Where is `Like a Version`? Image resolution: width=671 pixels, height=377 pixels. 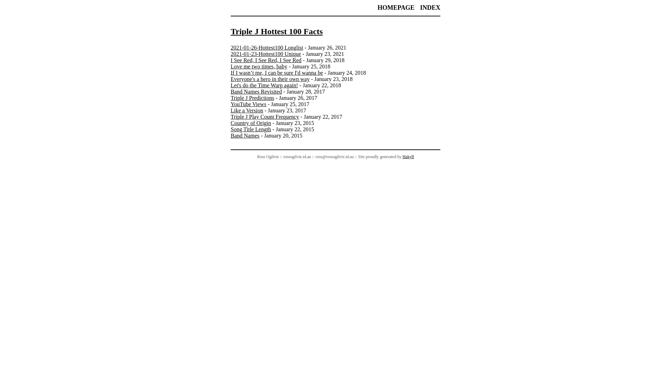 Like a Version is located at coordinates (247, 110).